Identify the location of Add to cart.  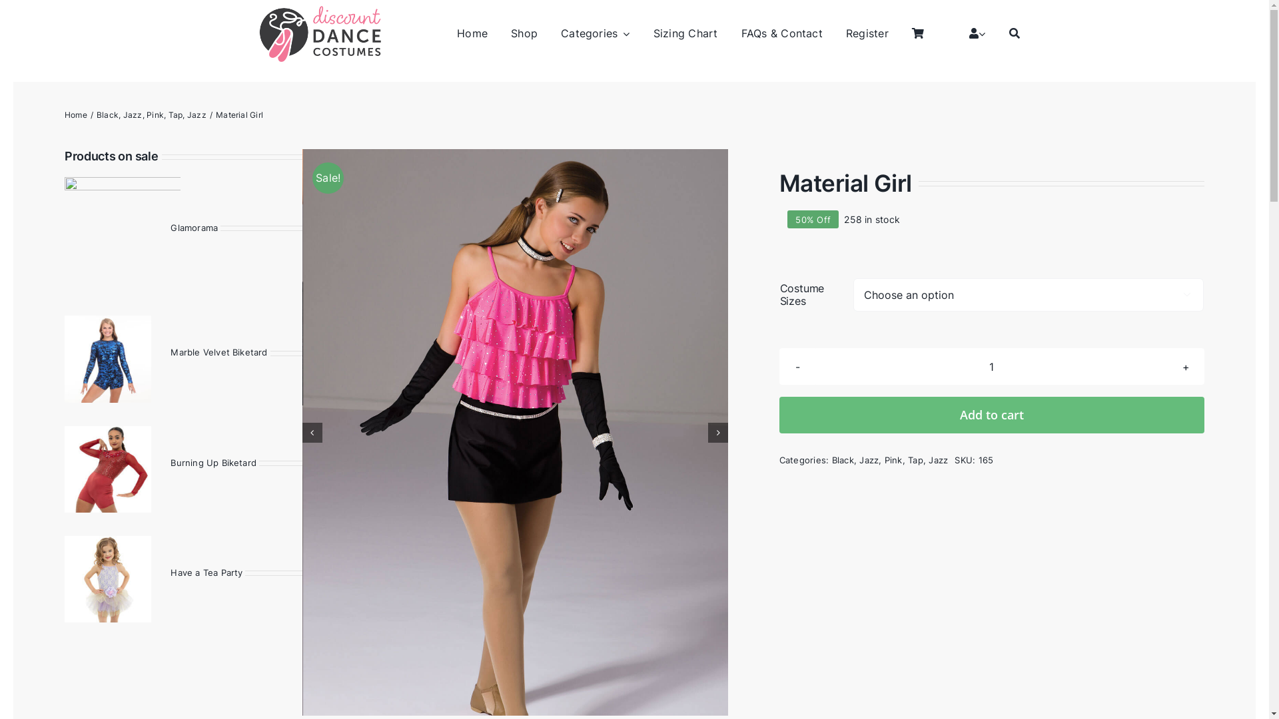
(992, 415).